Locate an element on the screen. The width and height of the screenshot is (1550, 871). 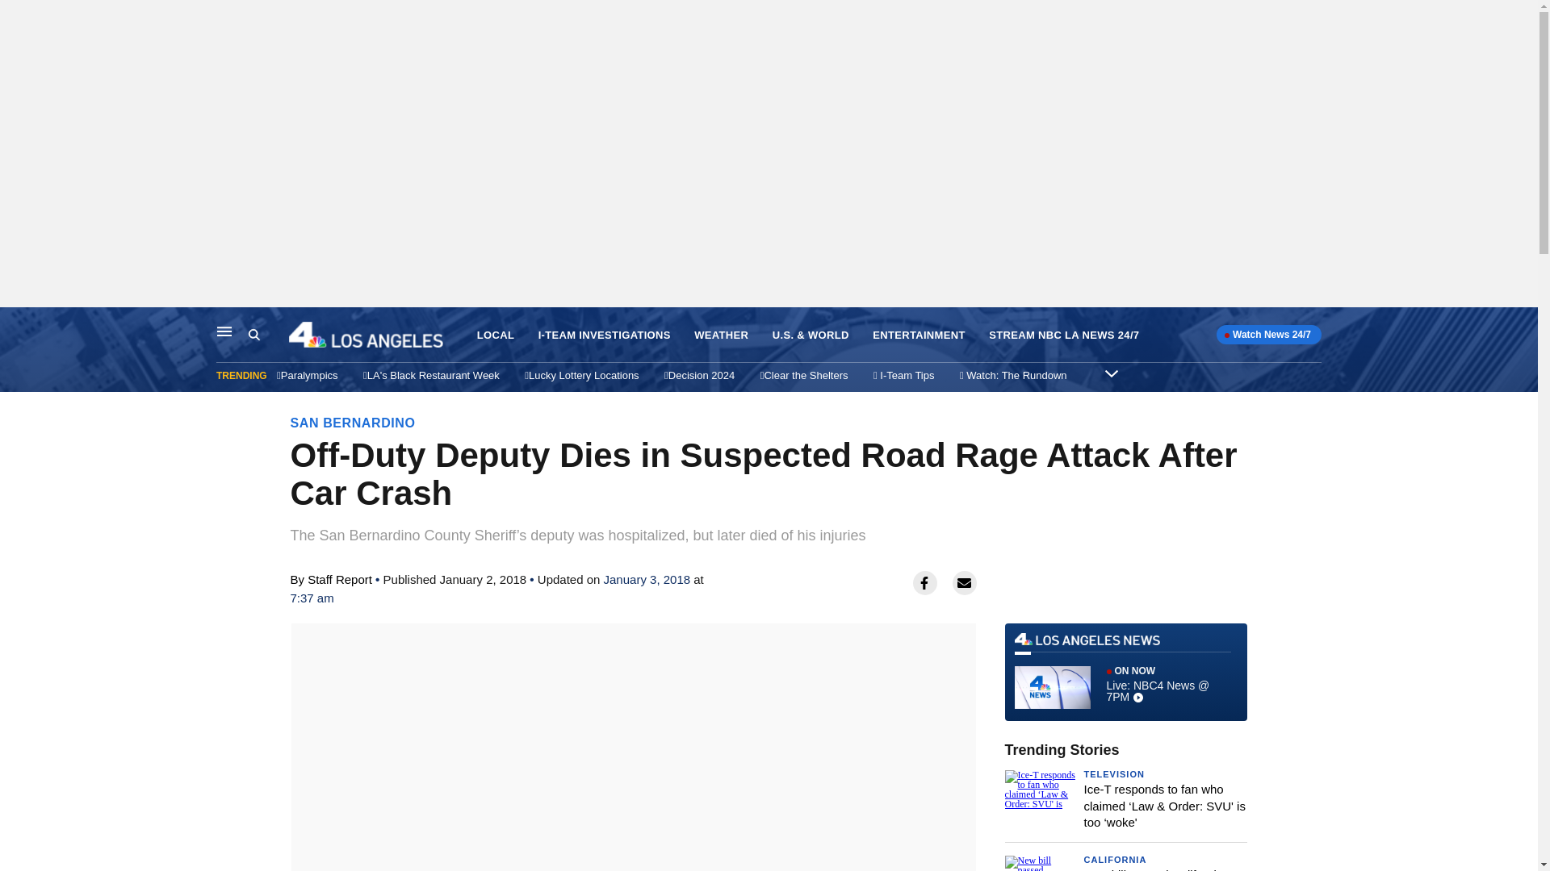
Skip to content is located at coordinates (17, 324).